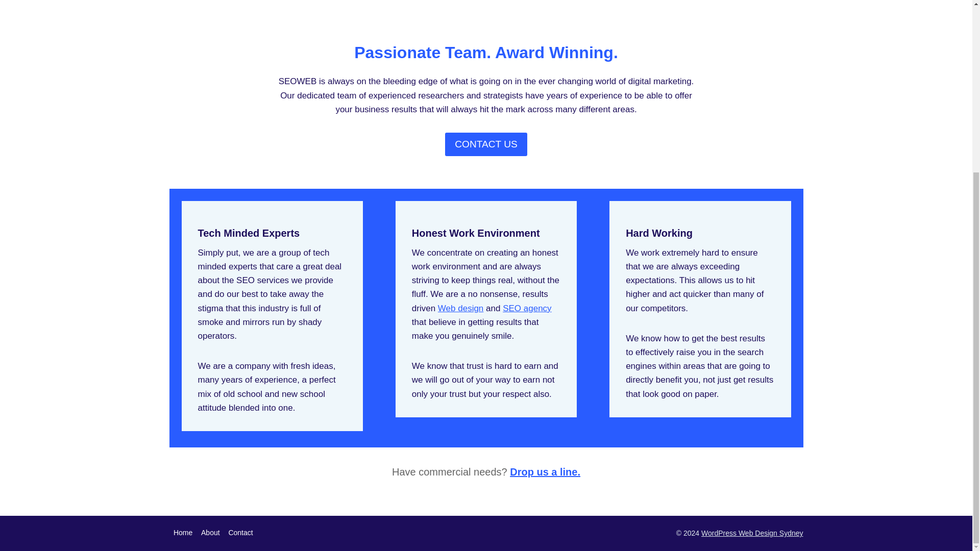 Image resolution: width=980 pixels, height=551 pixels. Describe the element at coordinates (210, 533) in the screenshot. I see `About` at that location.